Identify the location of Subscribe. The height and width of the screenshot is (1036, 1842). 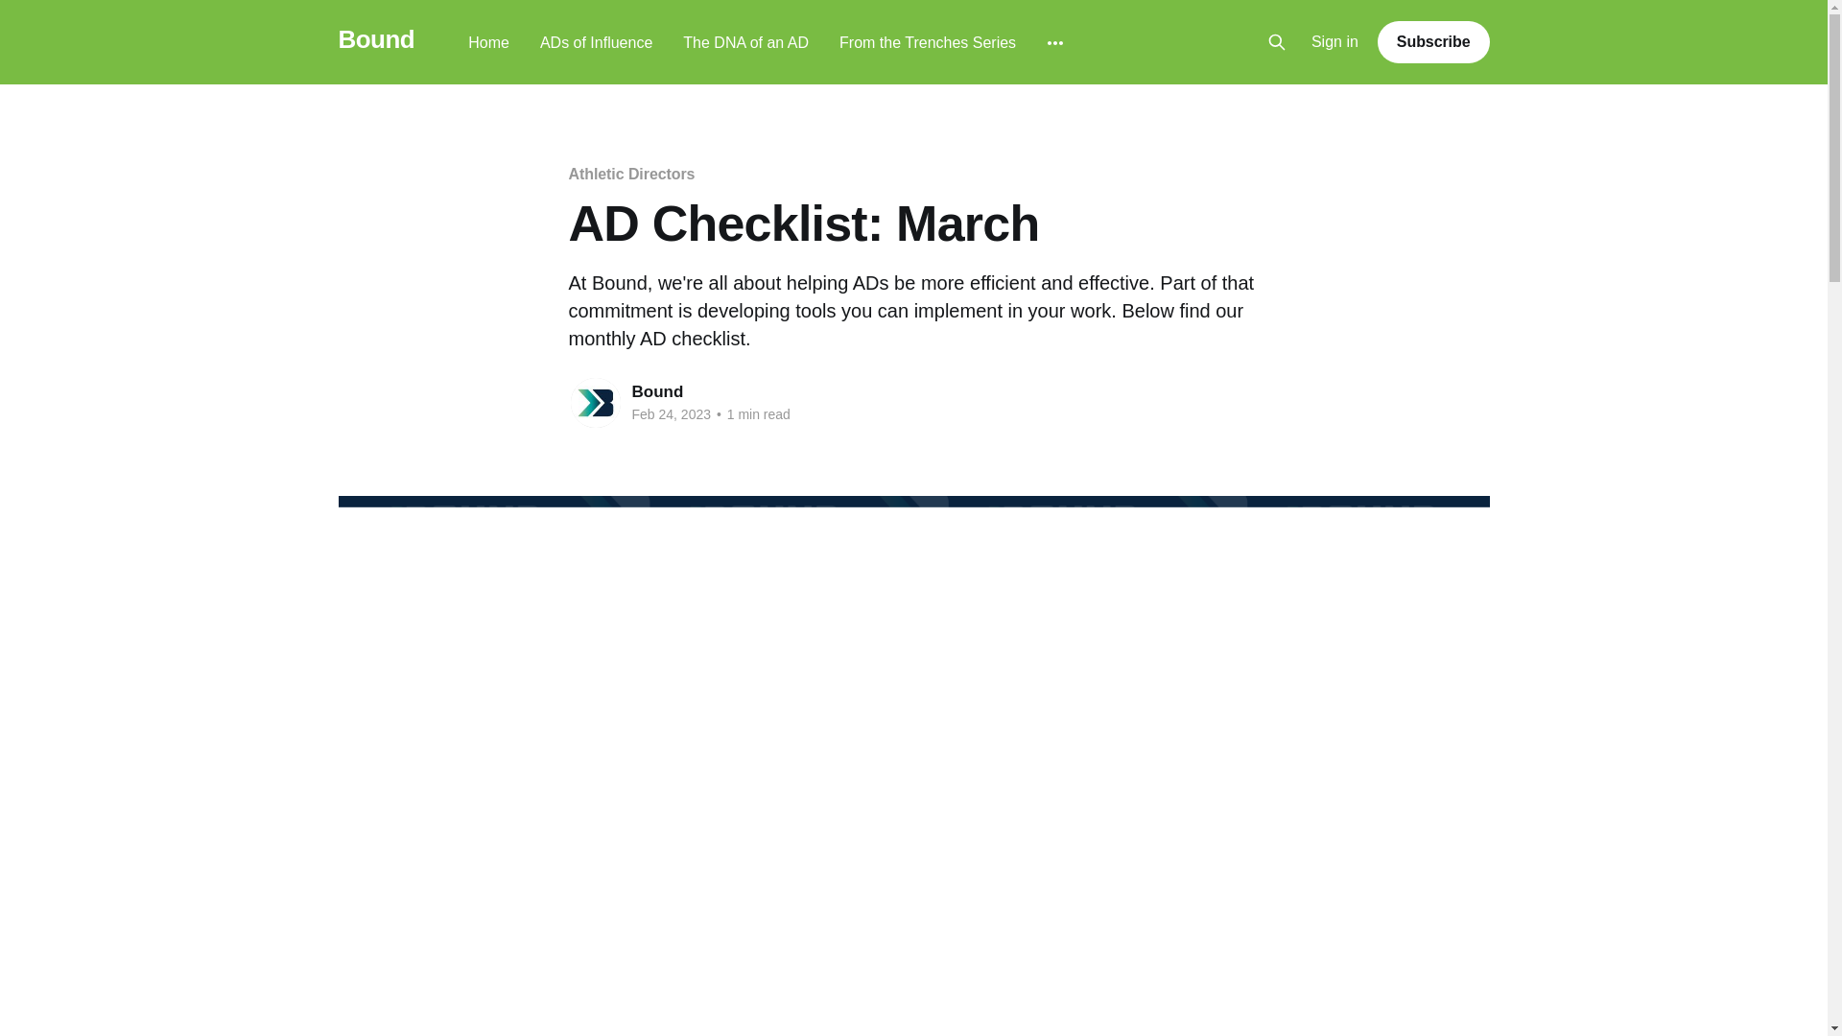
(1433, 41).